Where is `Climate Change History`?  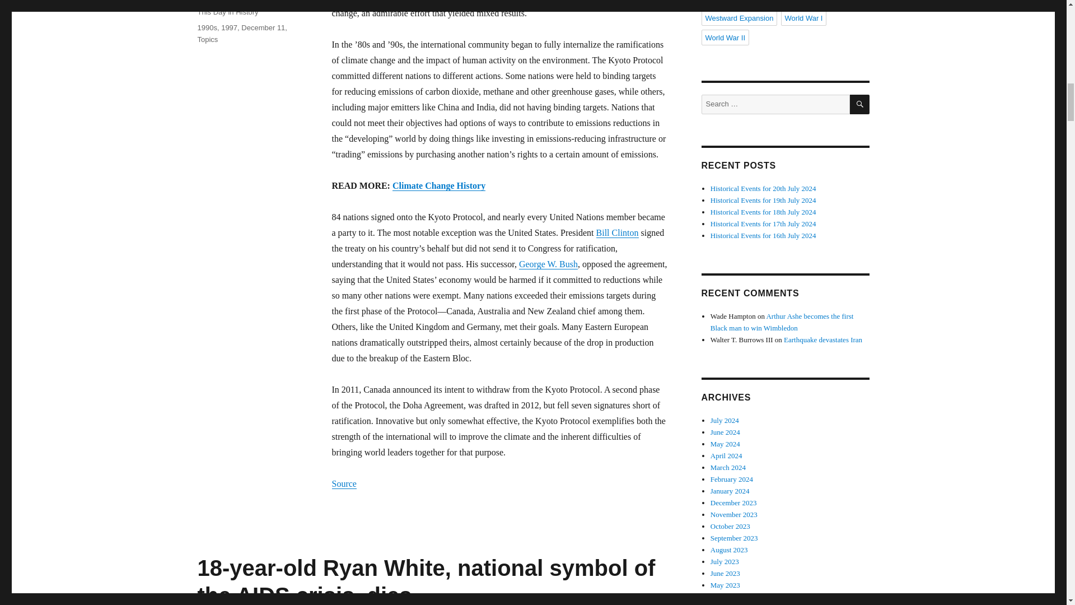
Climate Change History is located at coordinates (439, 185).